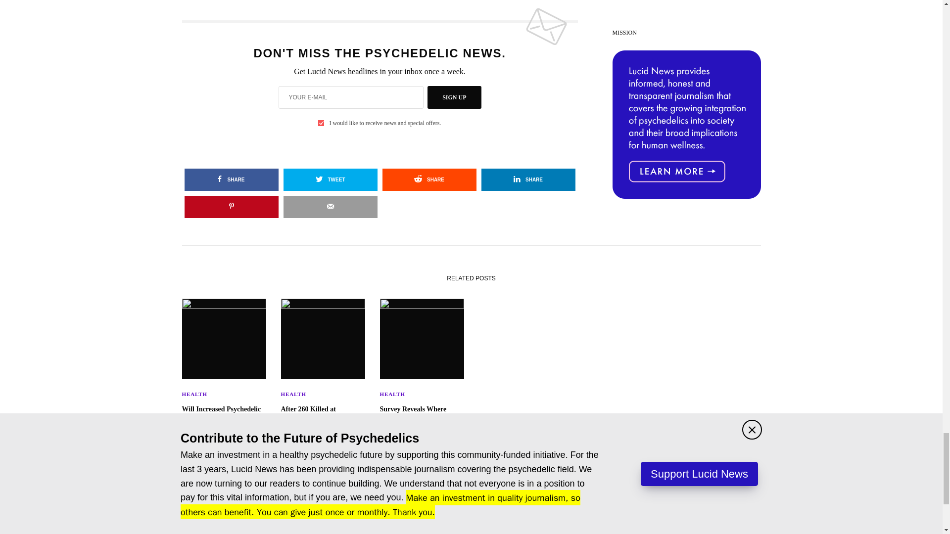 The image size is (950, 534). I want to click on Lucid News, so click(471, 523).